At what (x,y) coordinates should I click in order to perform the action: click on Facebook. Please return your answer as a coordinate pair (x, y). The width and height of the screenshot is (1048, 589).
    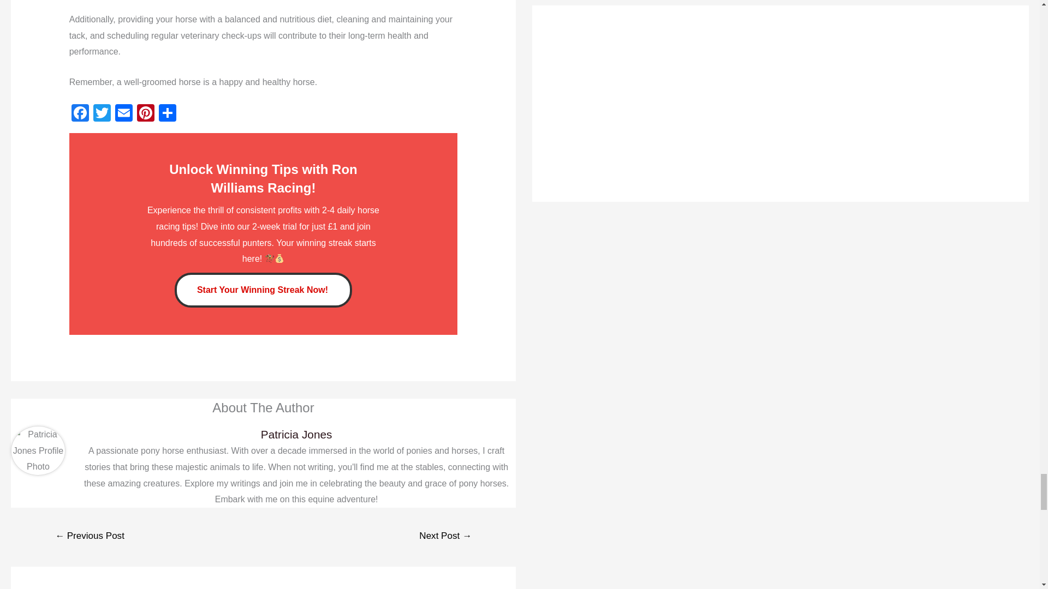
    Looking at the image, I should click on (80, 114).